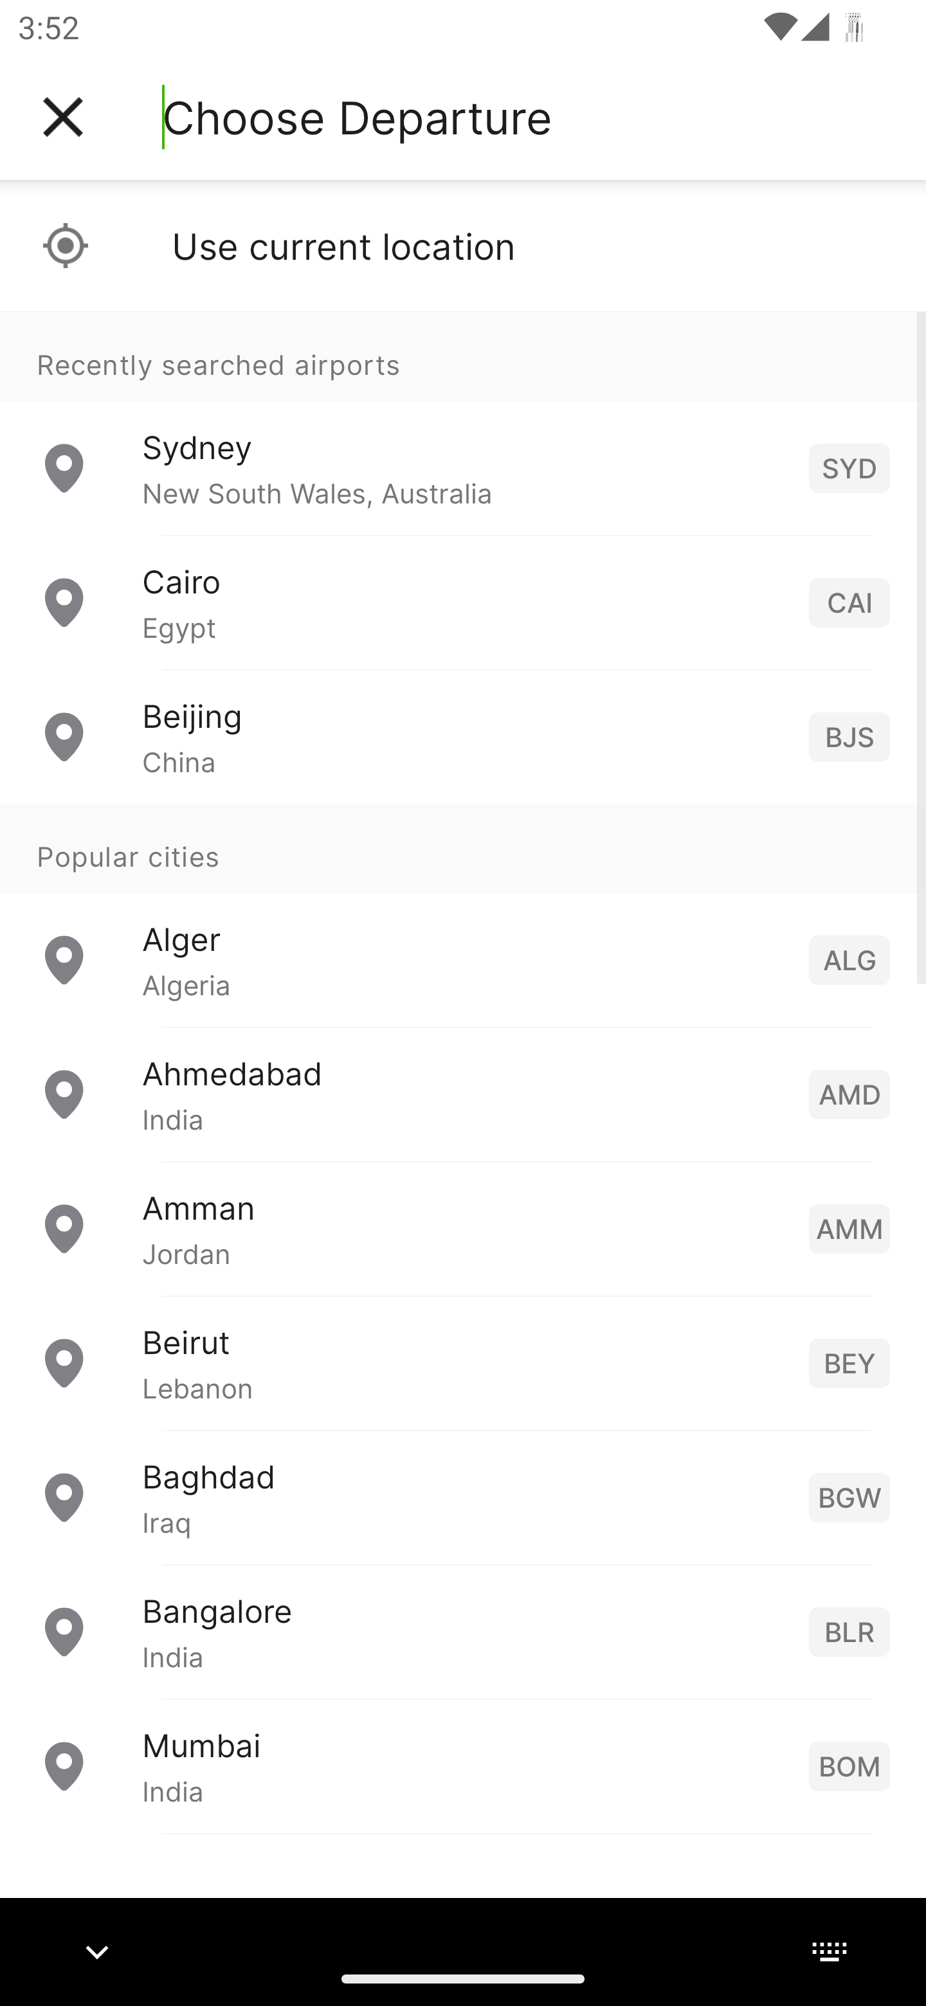 The image size is (926, 2006). I want to click on Choose Departure, so click(357, 117).